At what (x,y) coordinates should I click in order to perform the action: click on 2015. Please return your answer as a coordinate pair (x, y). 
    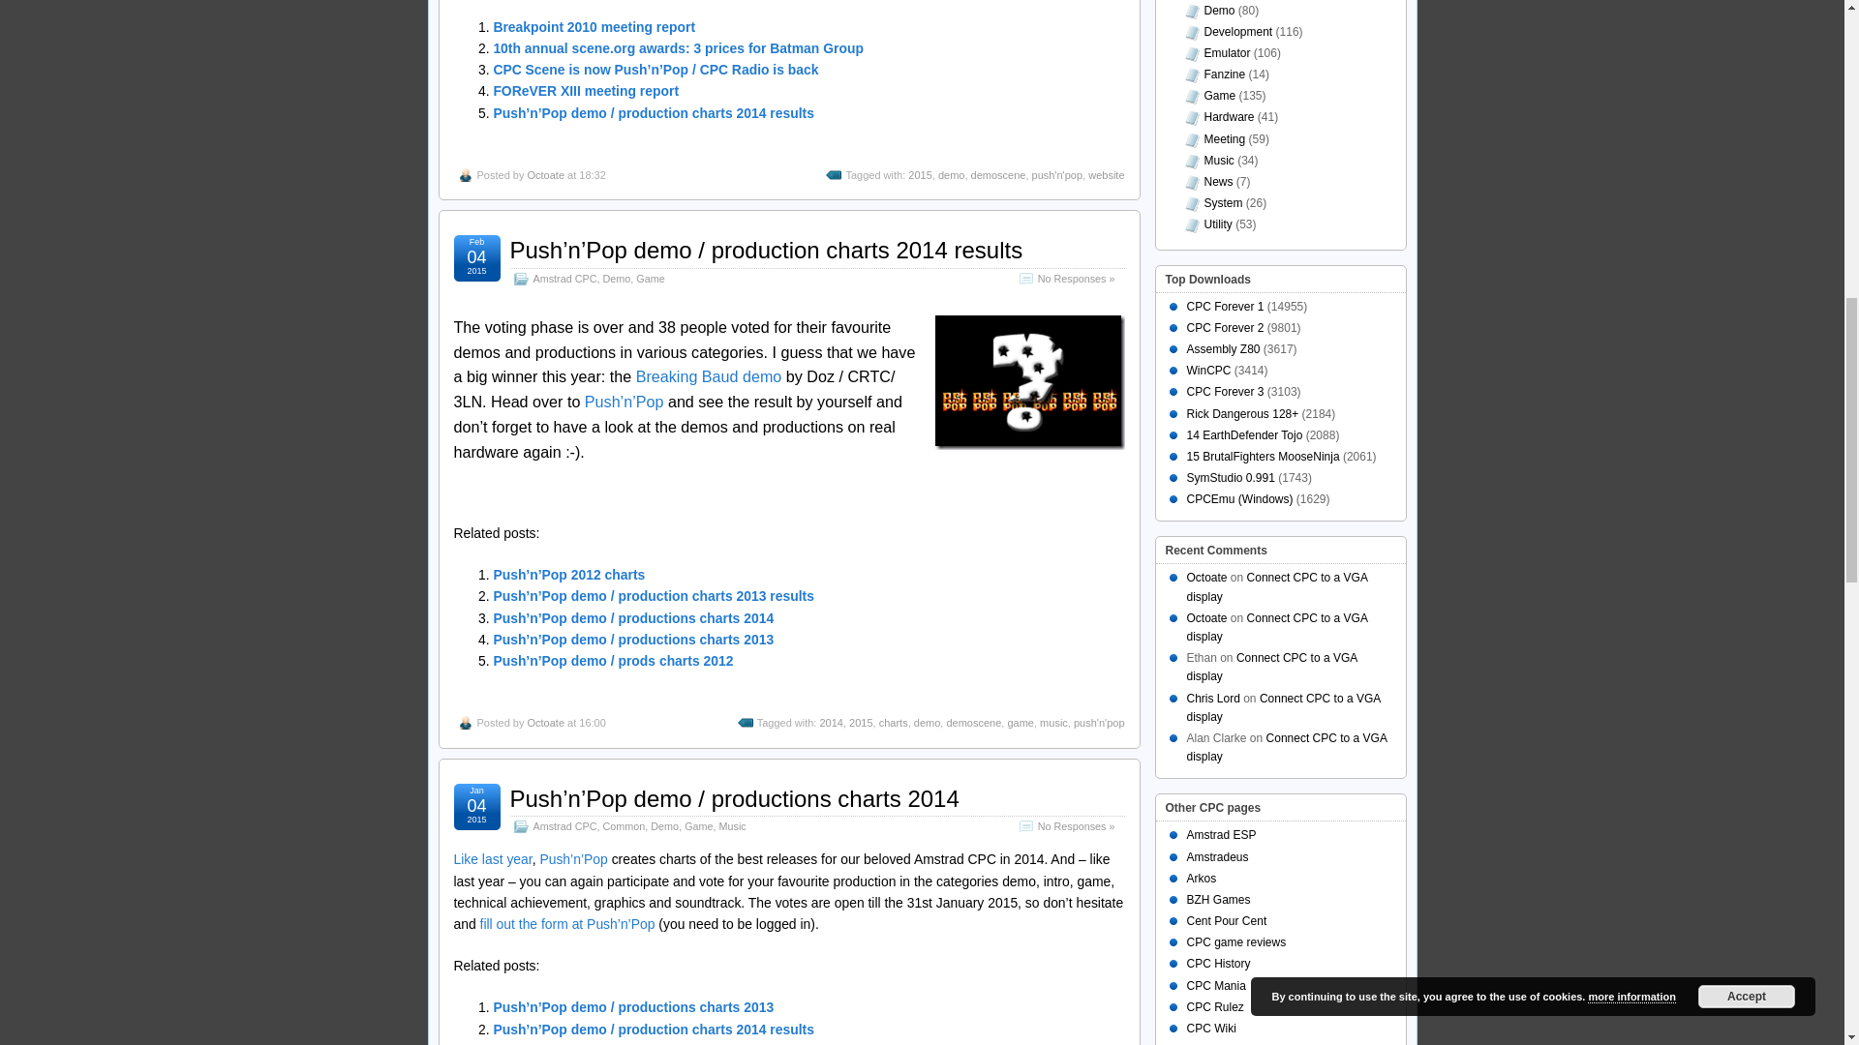
    Looking at the image, I should click on (920, 174).